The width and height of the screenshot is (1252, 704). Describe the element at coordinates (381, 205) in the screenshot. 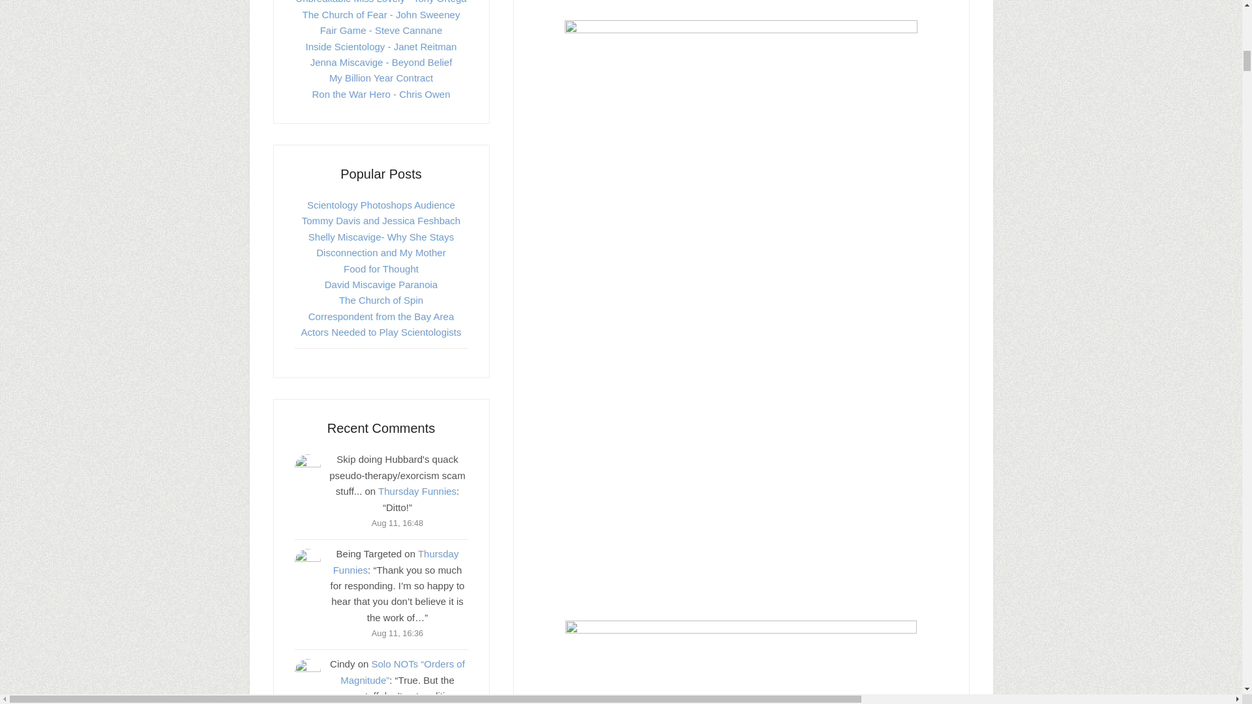

I see `Scientology Photoshops Audience` at that location.